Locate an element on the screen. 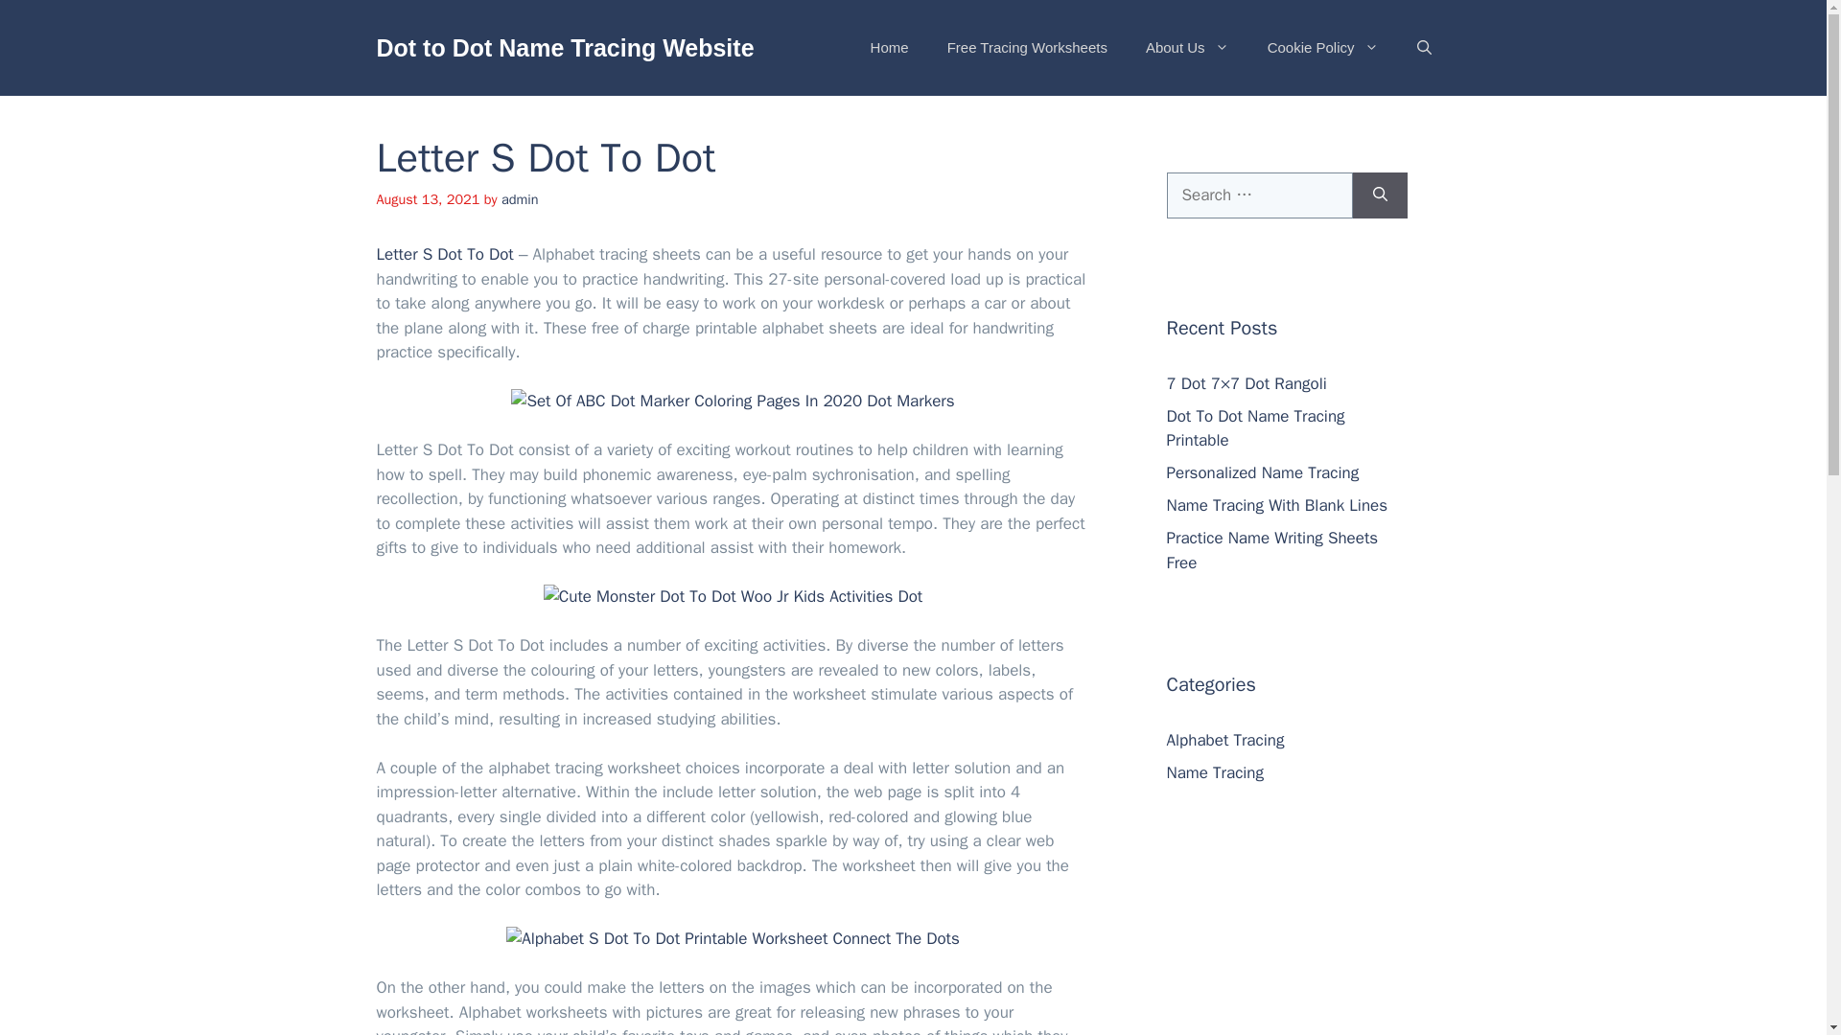  Practice Name Writing Sheets Free is located at coordinates (1271, 550).